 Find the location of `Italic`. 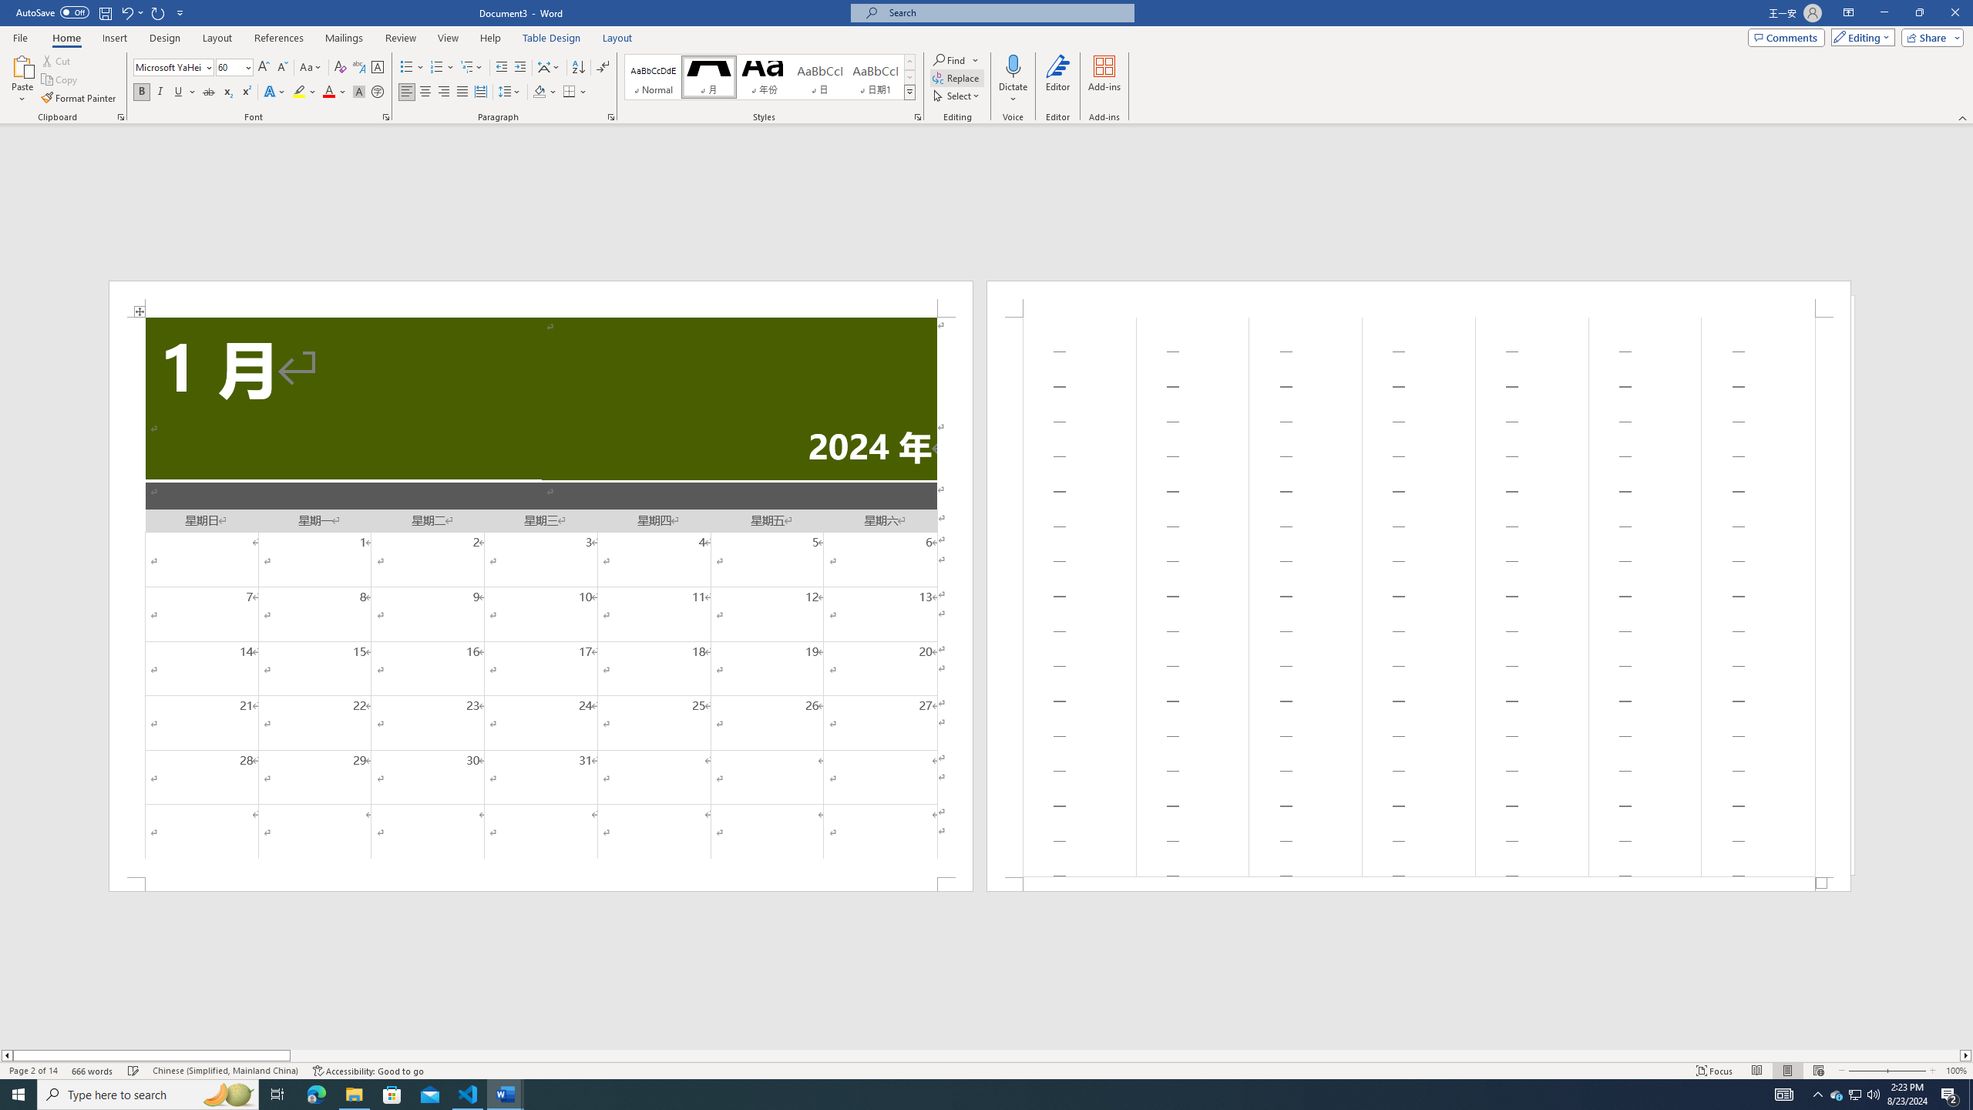

Italic is located at coordinates (160, 92).